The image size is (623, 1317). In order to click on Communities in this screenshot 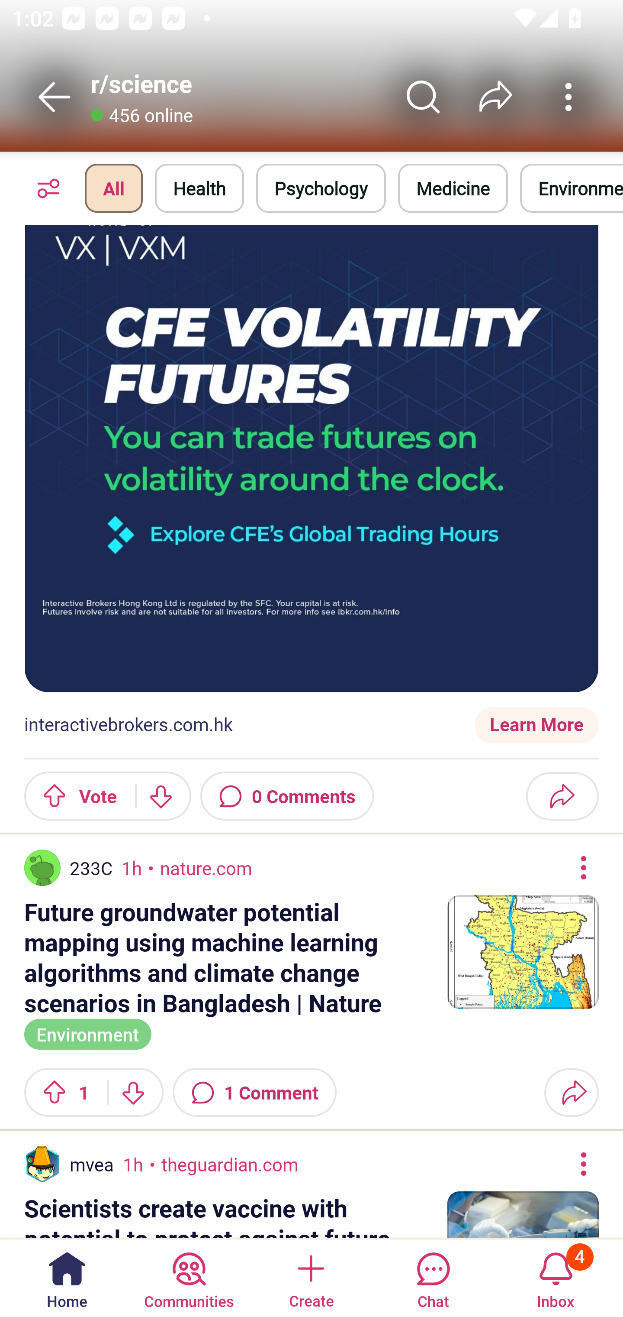, I will do `click(189, 1277)`.